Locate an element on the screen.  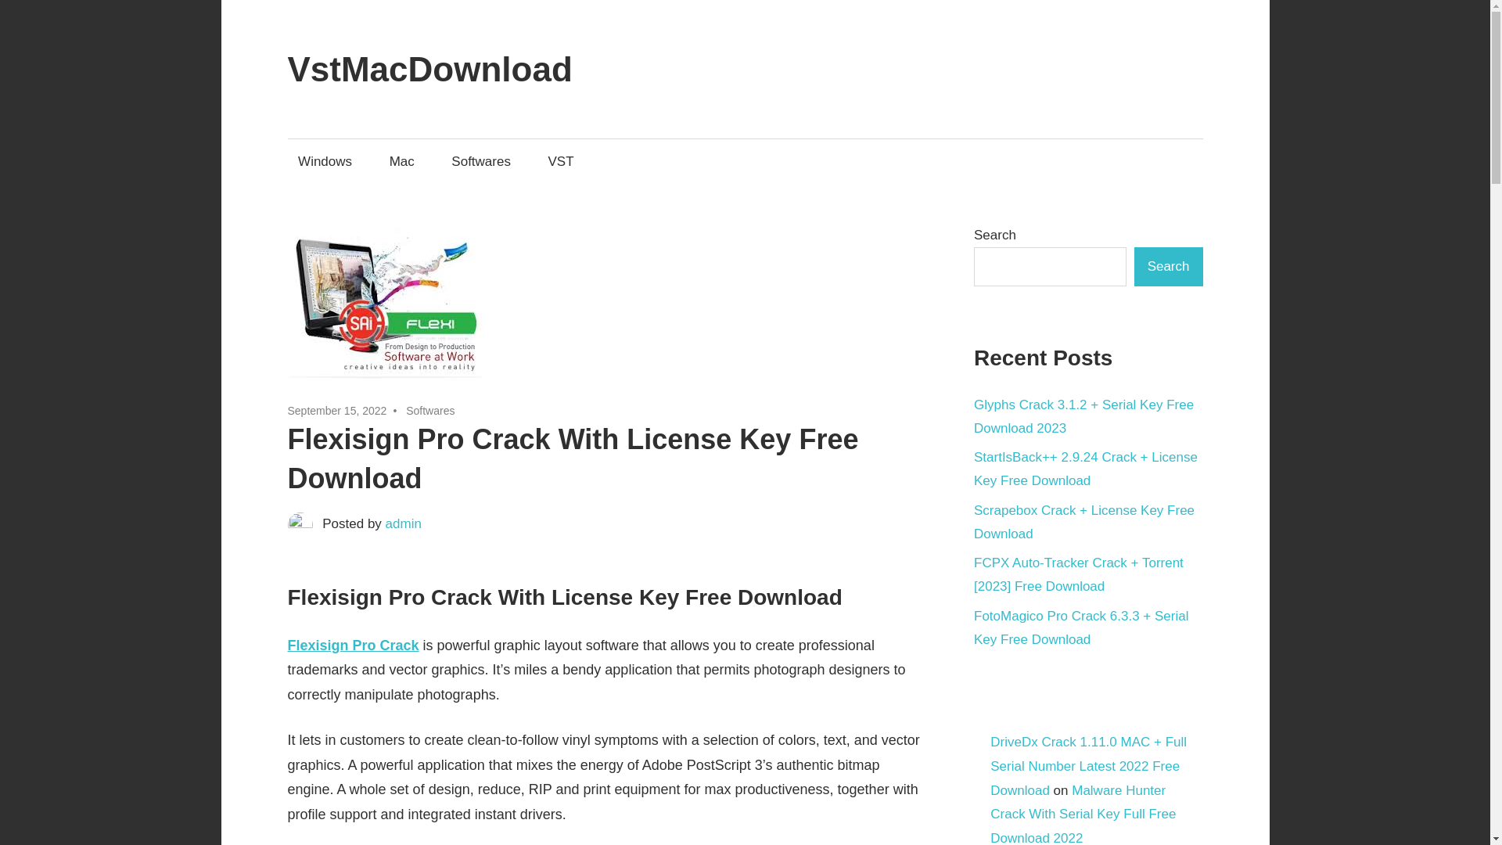
Mac is located at coordinates (401, 161).